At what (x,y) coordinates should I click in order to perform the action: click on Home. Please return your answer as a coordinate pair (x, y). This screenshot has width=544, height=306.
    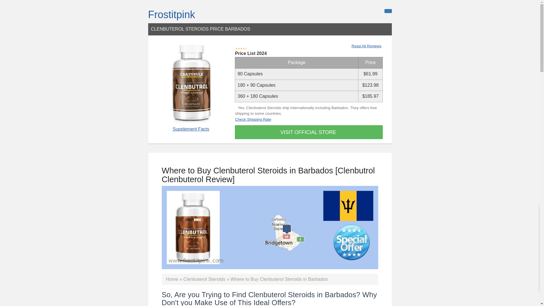
    Looking at the image, I should click on (172, 279).